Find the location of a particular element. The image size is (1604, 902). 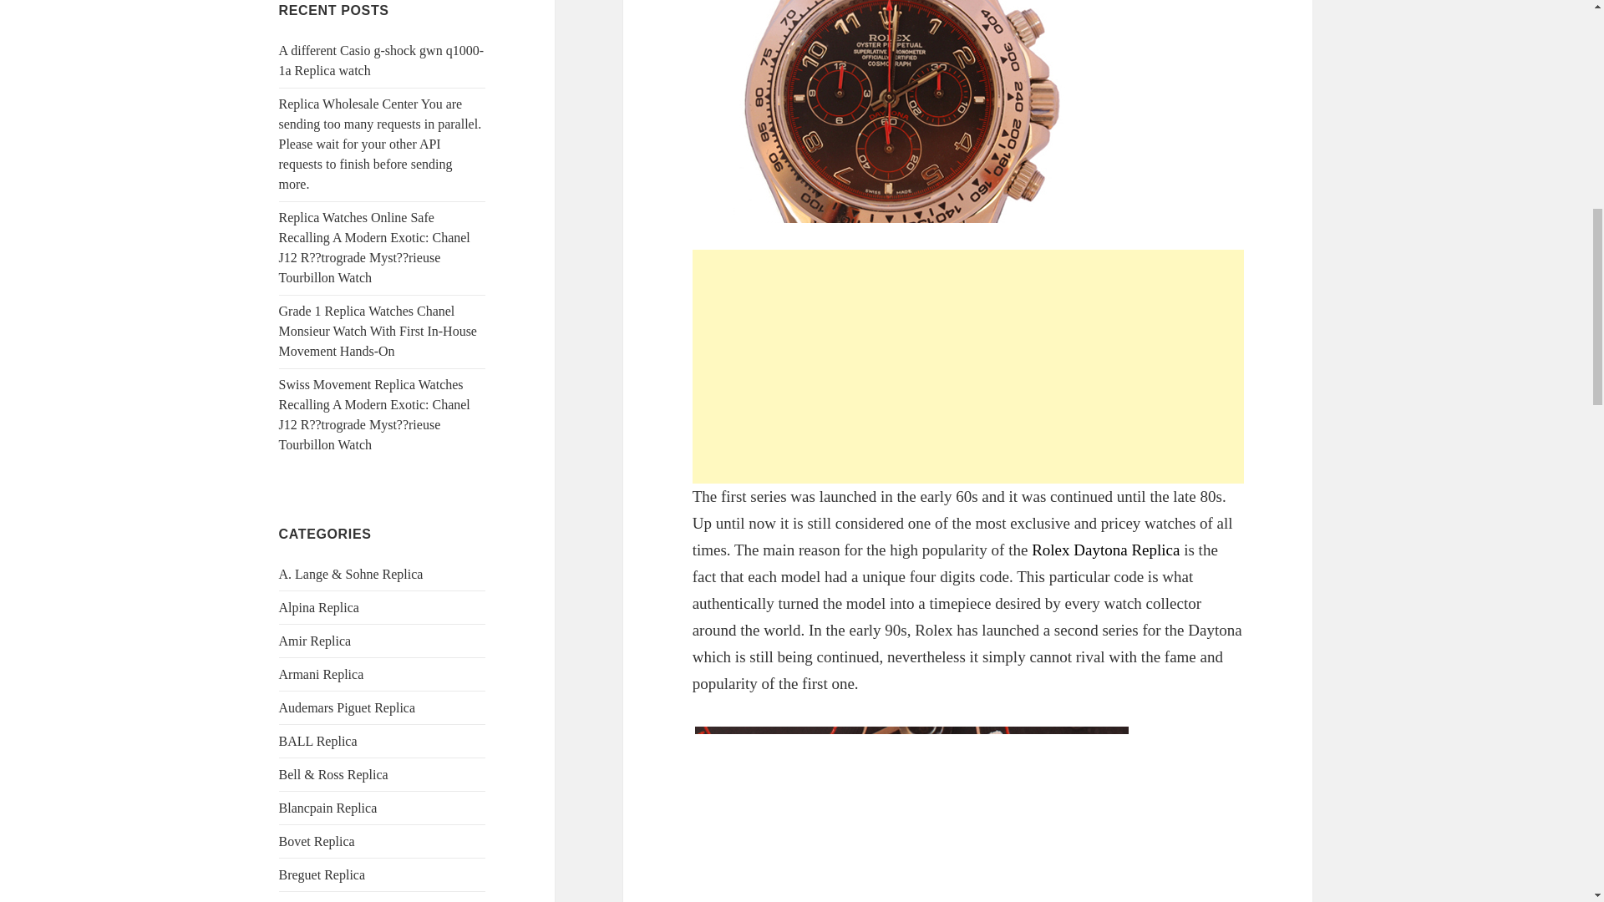

Blancpain Replica is located at coordinates (327, 808).